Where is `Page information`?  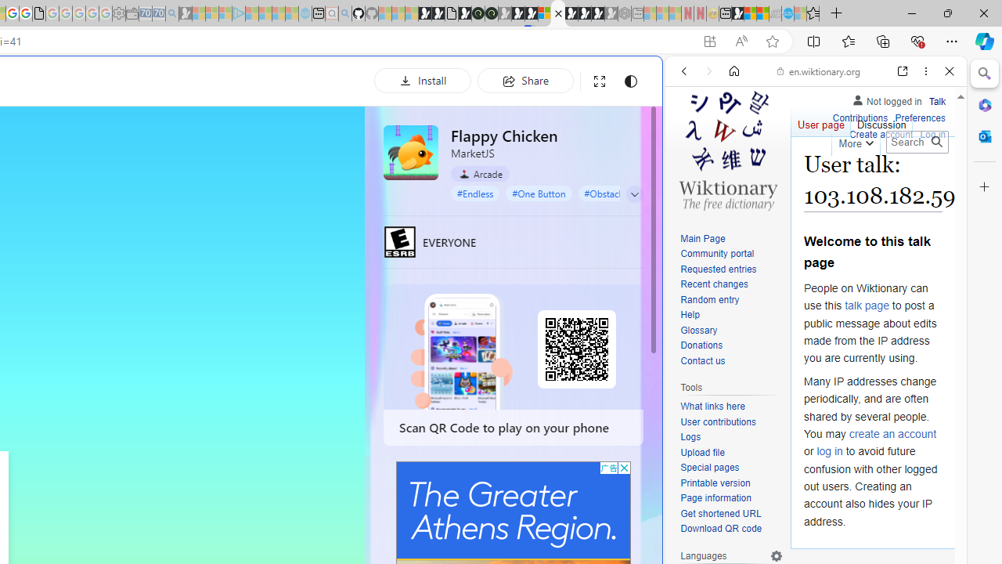
Page information is located at coordinates (715, 498).